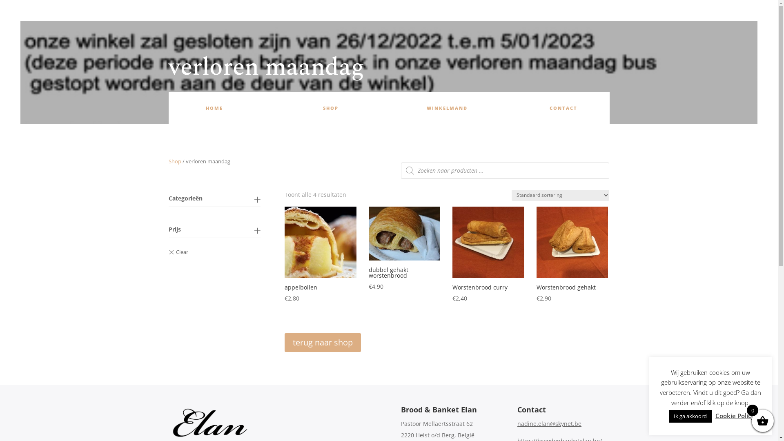  Describe the element at coordinates (550, 424) in the screenshot. I see `nadine.elan@skynet.be` at that location.